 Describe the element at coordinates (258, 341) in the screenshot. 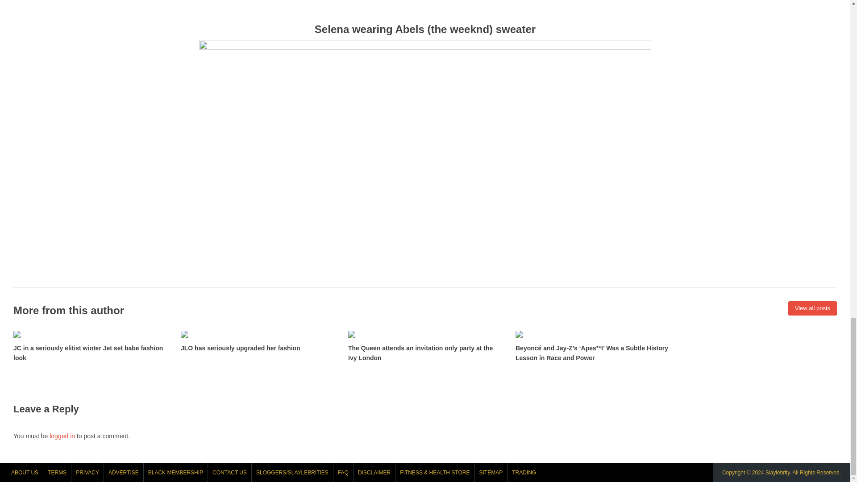

I see `JLO has seriously upgraded her fashion` at that location.